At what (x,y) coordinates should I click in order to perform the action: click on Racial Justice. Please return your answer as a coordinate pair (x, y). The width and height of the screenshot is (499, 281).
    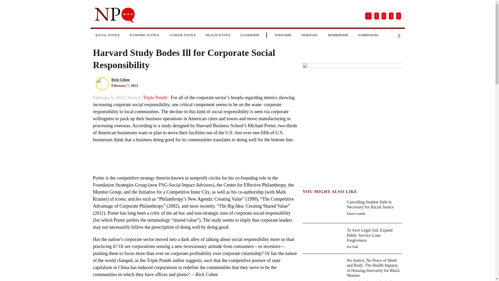
    Looking at the image, I should click on (108, 35).